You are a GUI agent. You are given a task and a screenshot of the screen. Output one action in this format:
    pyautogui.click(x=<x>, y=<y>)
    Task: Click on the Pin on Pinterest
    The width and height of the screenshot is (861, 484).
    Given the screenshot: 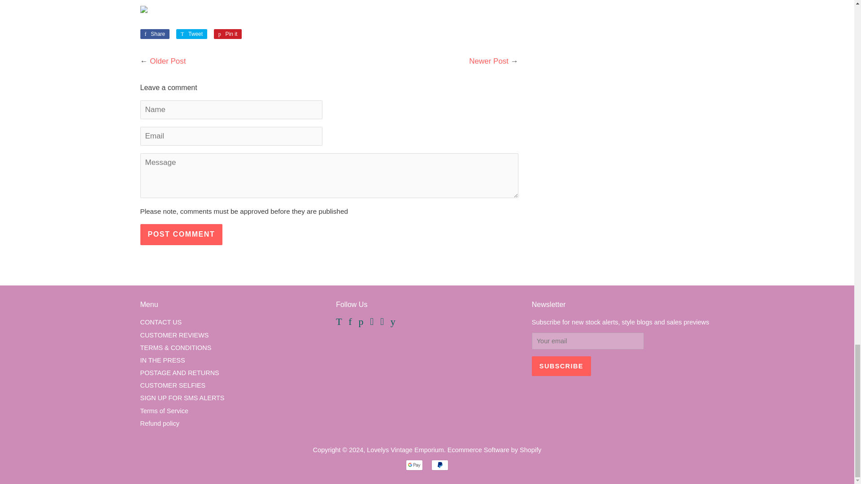 What is the action you would take?
    pyautogui.click(x=154, y=34)
    